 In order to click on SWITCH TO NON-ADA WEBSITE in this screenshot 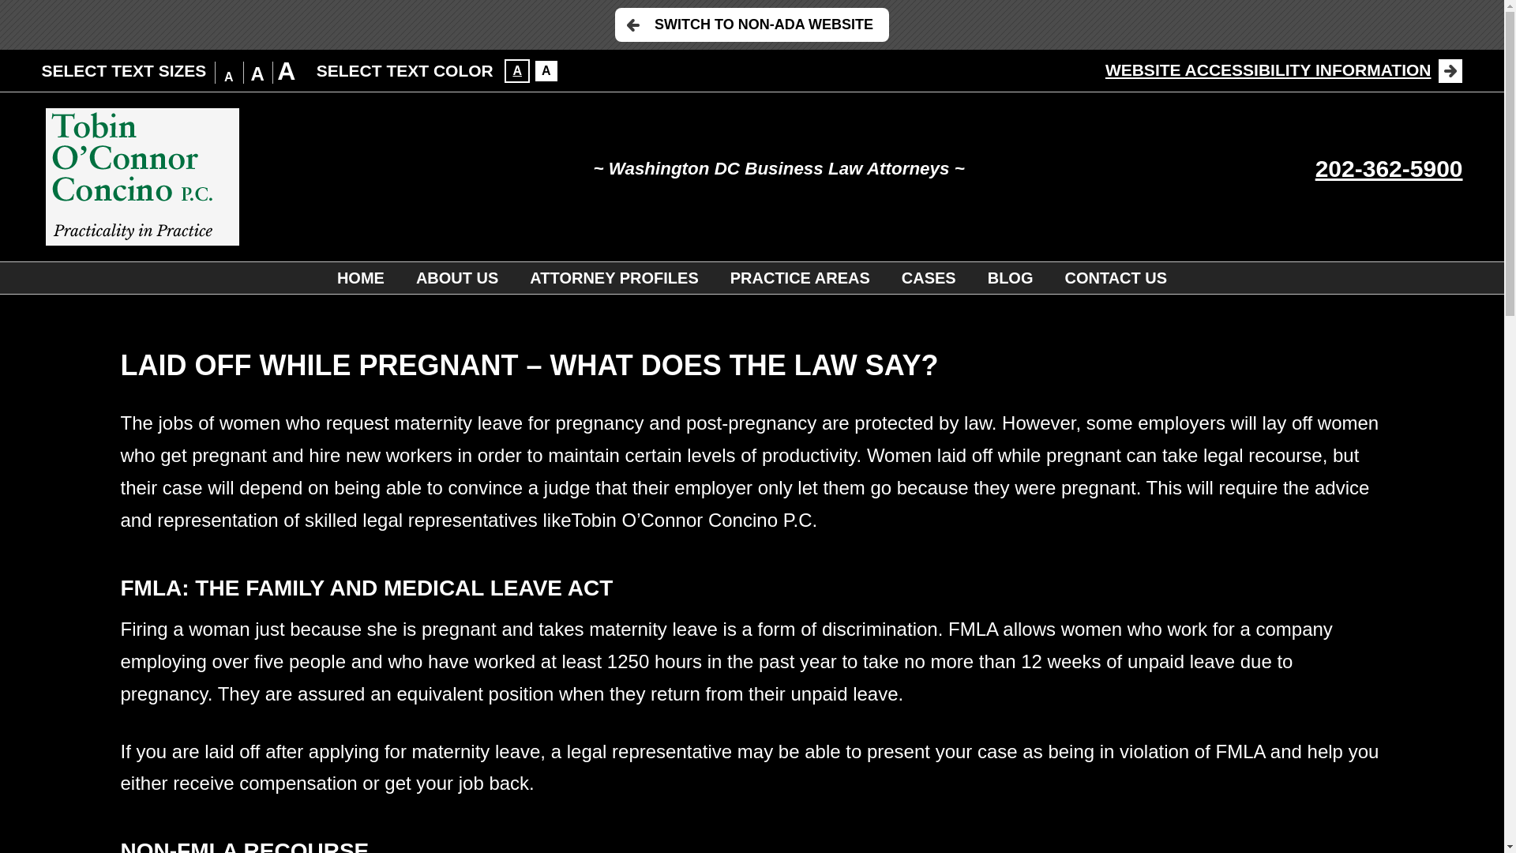, I will do `click(752, 24)`.